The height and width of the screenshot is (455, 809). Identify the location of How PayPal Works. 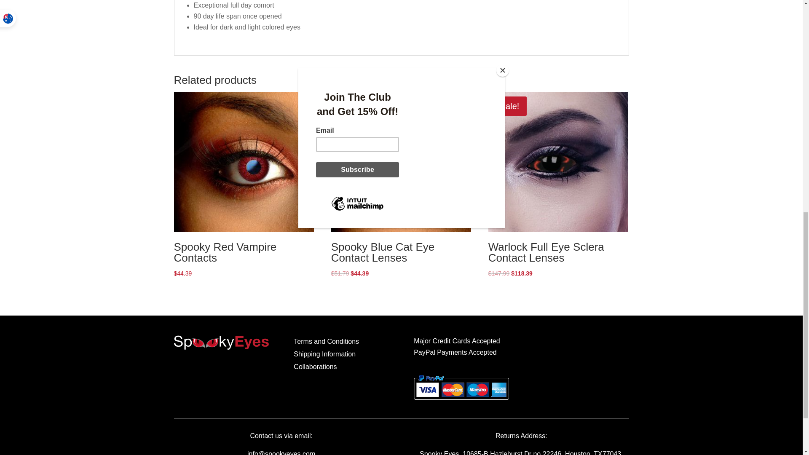
(461, 401).